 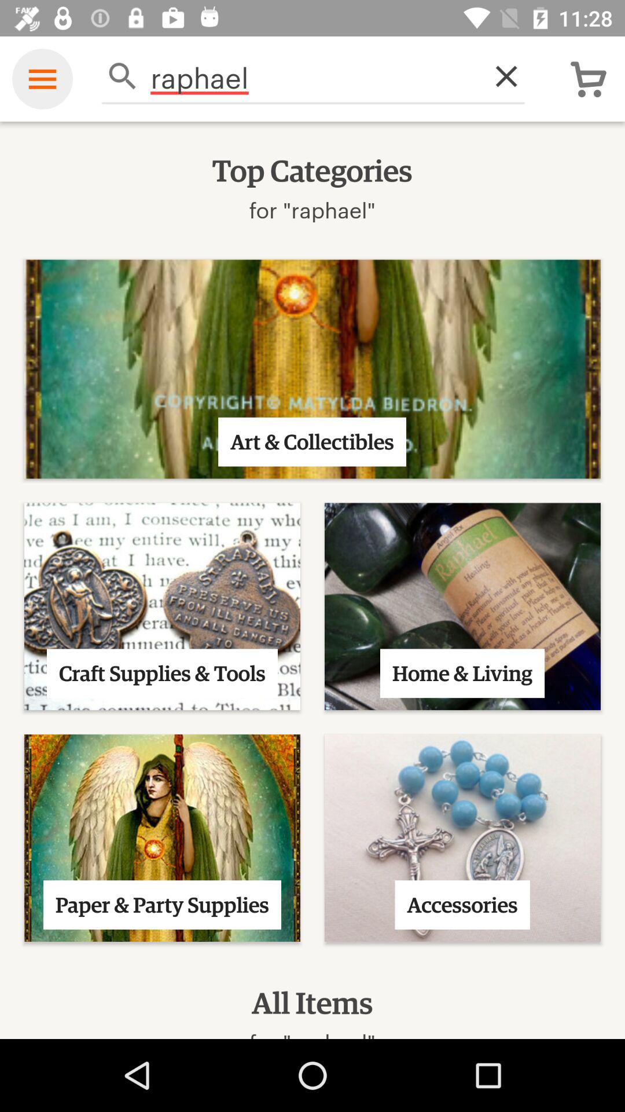 I want to click on press the icon next to the raphael icon, so click(x=500, y=76).